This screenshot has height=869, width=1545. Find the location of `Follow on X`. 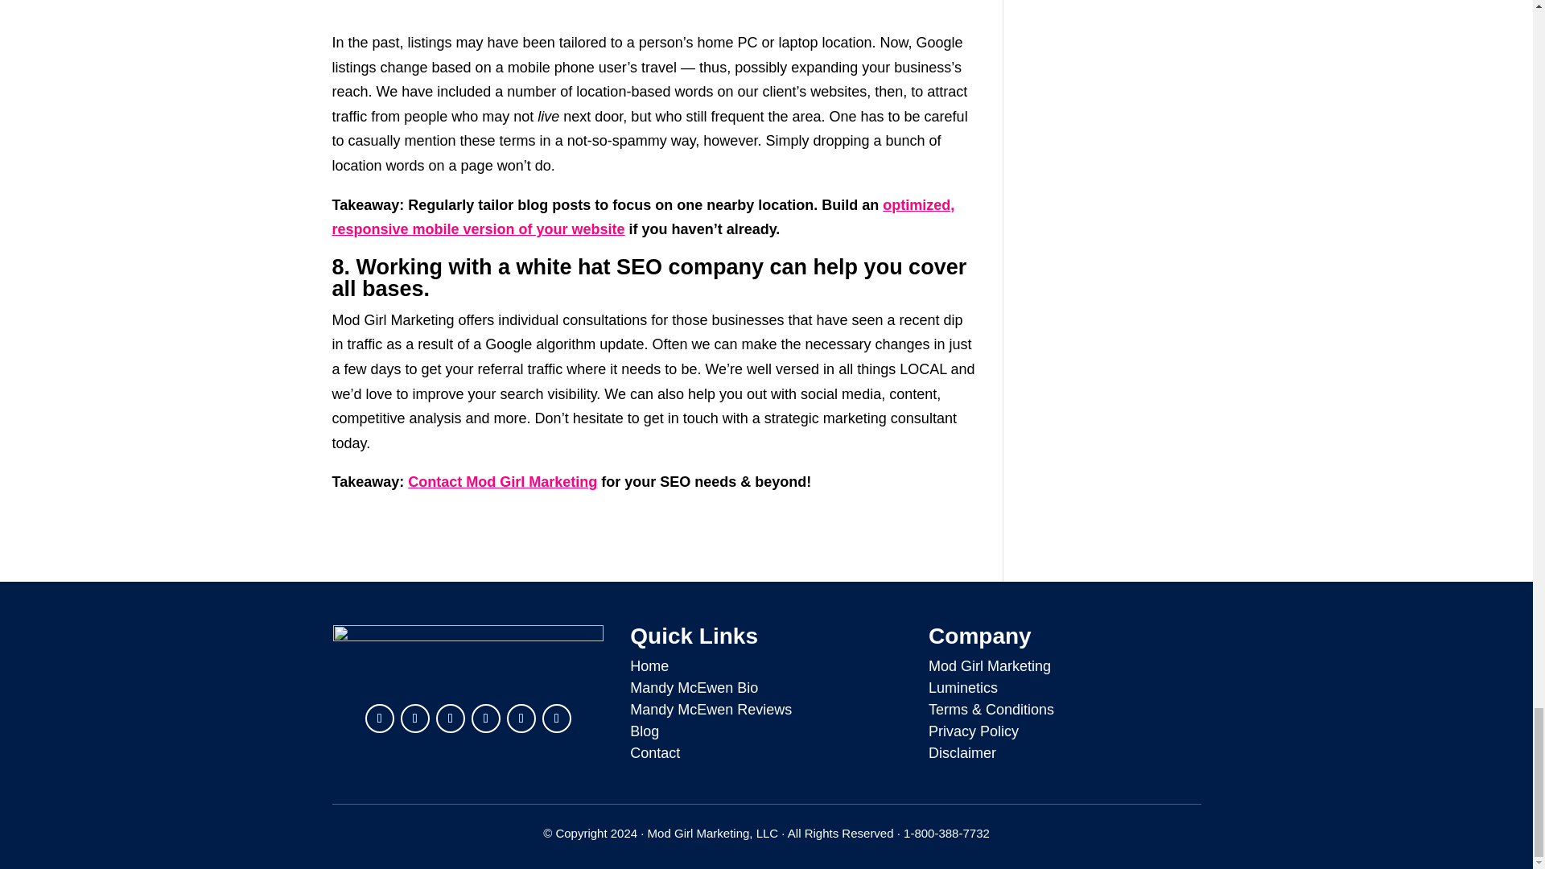

Follow on X is located at coordinates (414, 718).